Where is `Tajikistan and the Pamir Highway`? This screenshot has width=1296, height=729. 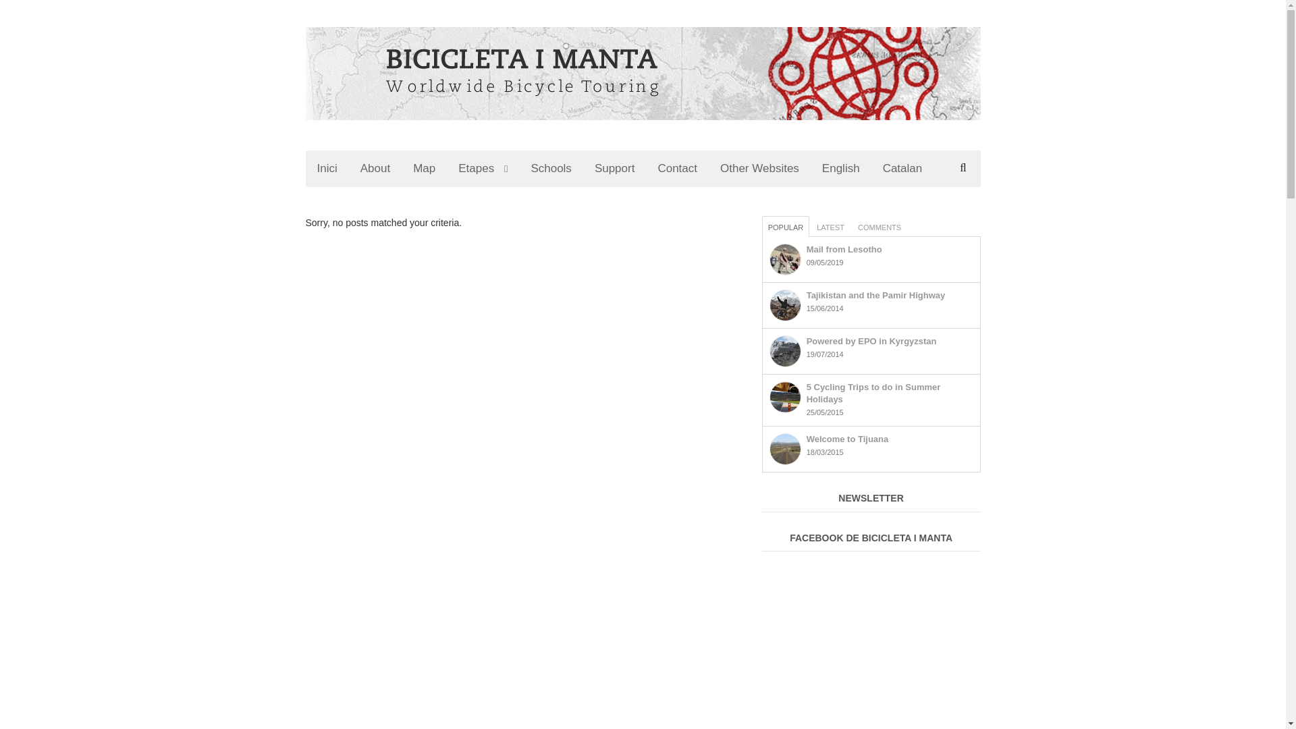 Tajikistan and the Pamir Highway is located at coordinates (876, 294).